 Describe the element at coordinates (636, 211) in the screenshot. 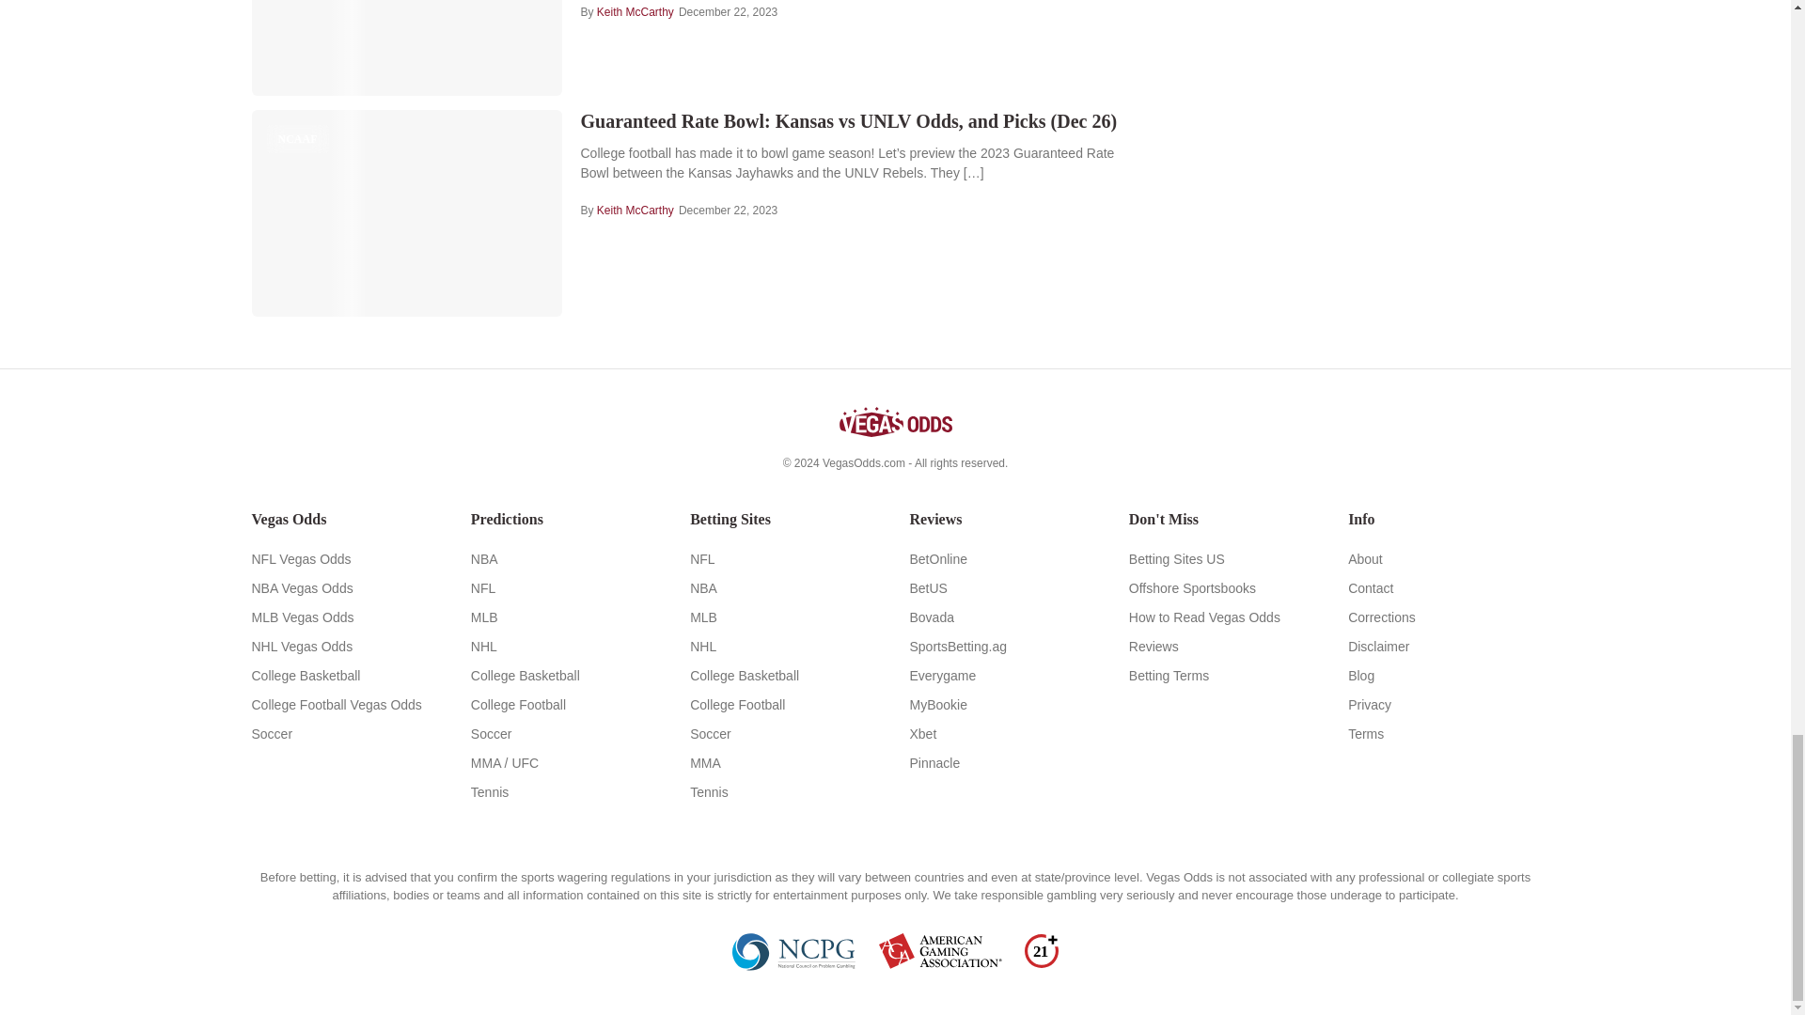

I see `Posts by Keith McCarthy` at that location.